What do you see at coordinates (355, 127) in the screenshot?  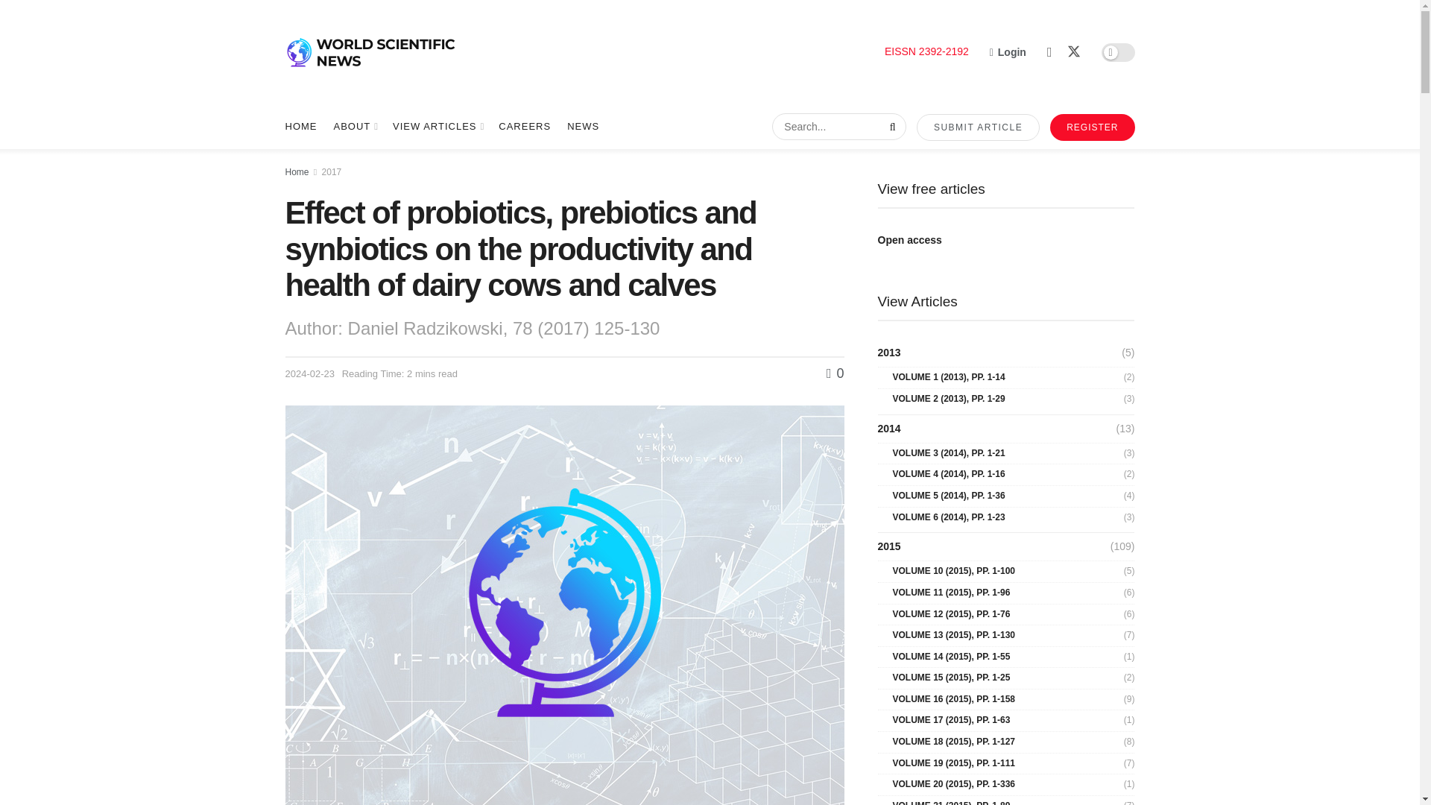 I see `ABOUT` at bounding box center [355, 127].